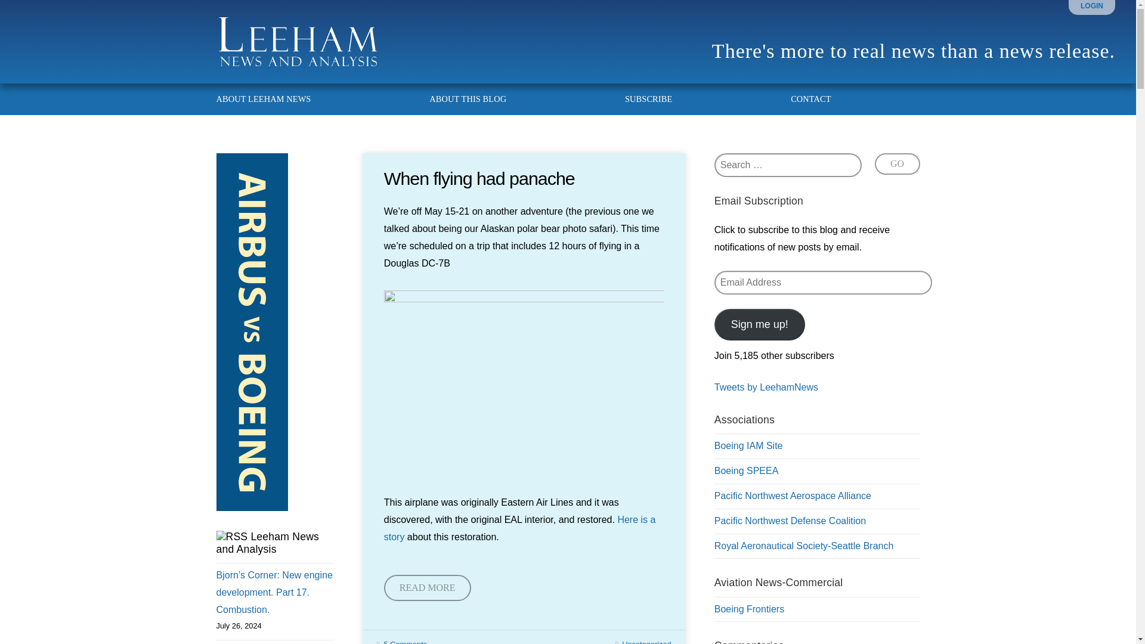 Image resolution: width=1145 pixels, height=644 pixels. I want to click on ABOUT THIS BLOG, so click(468, 99).